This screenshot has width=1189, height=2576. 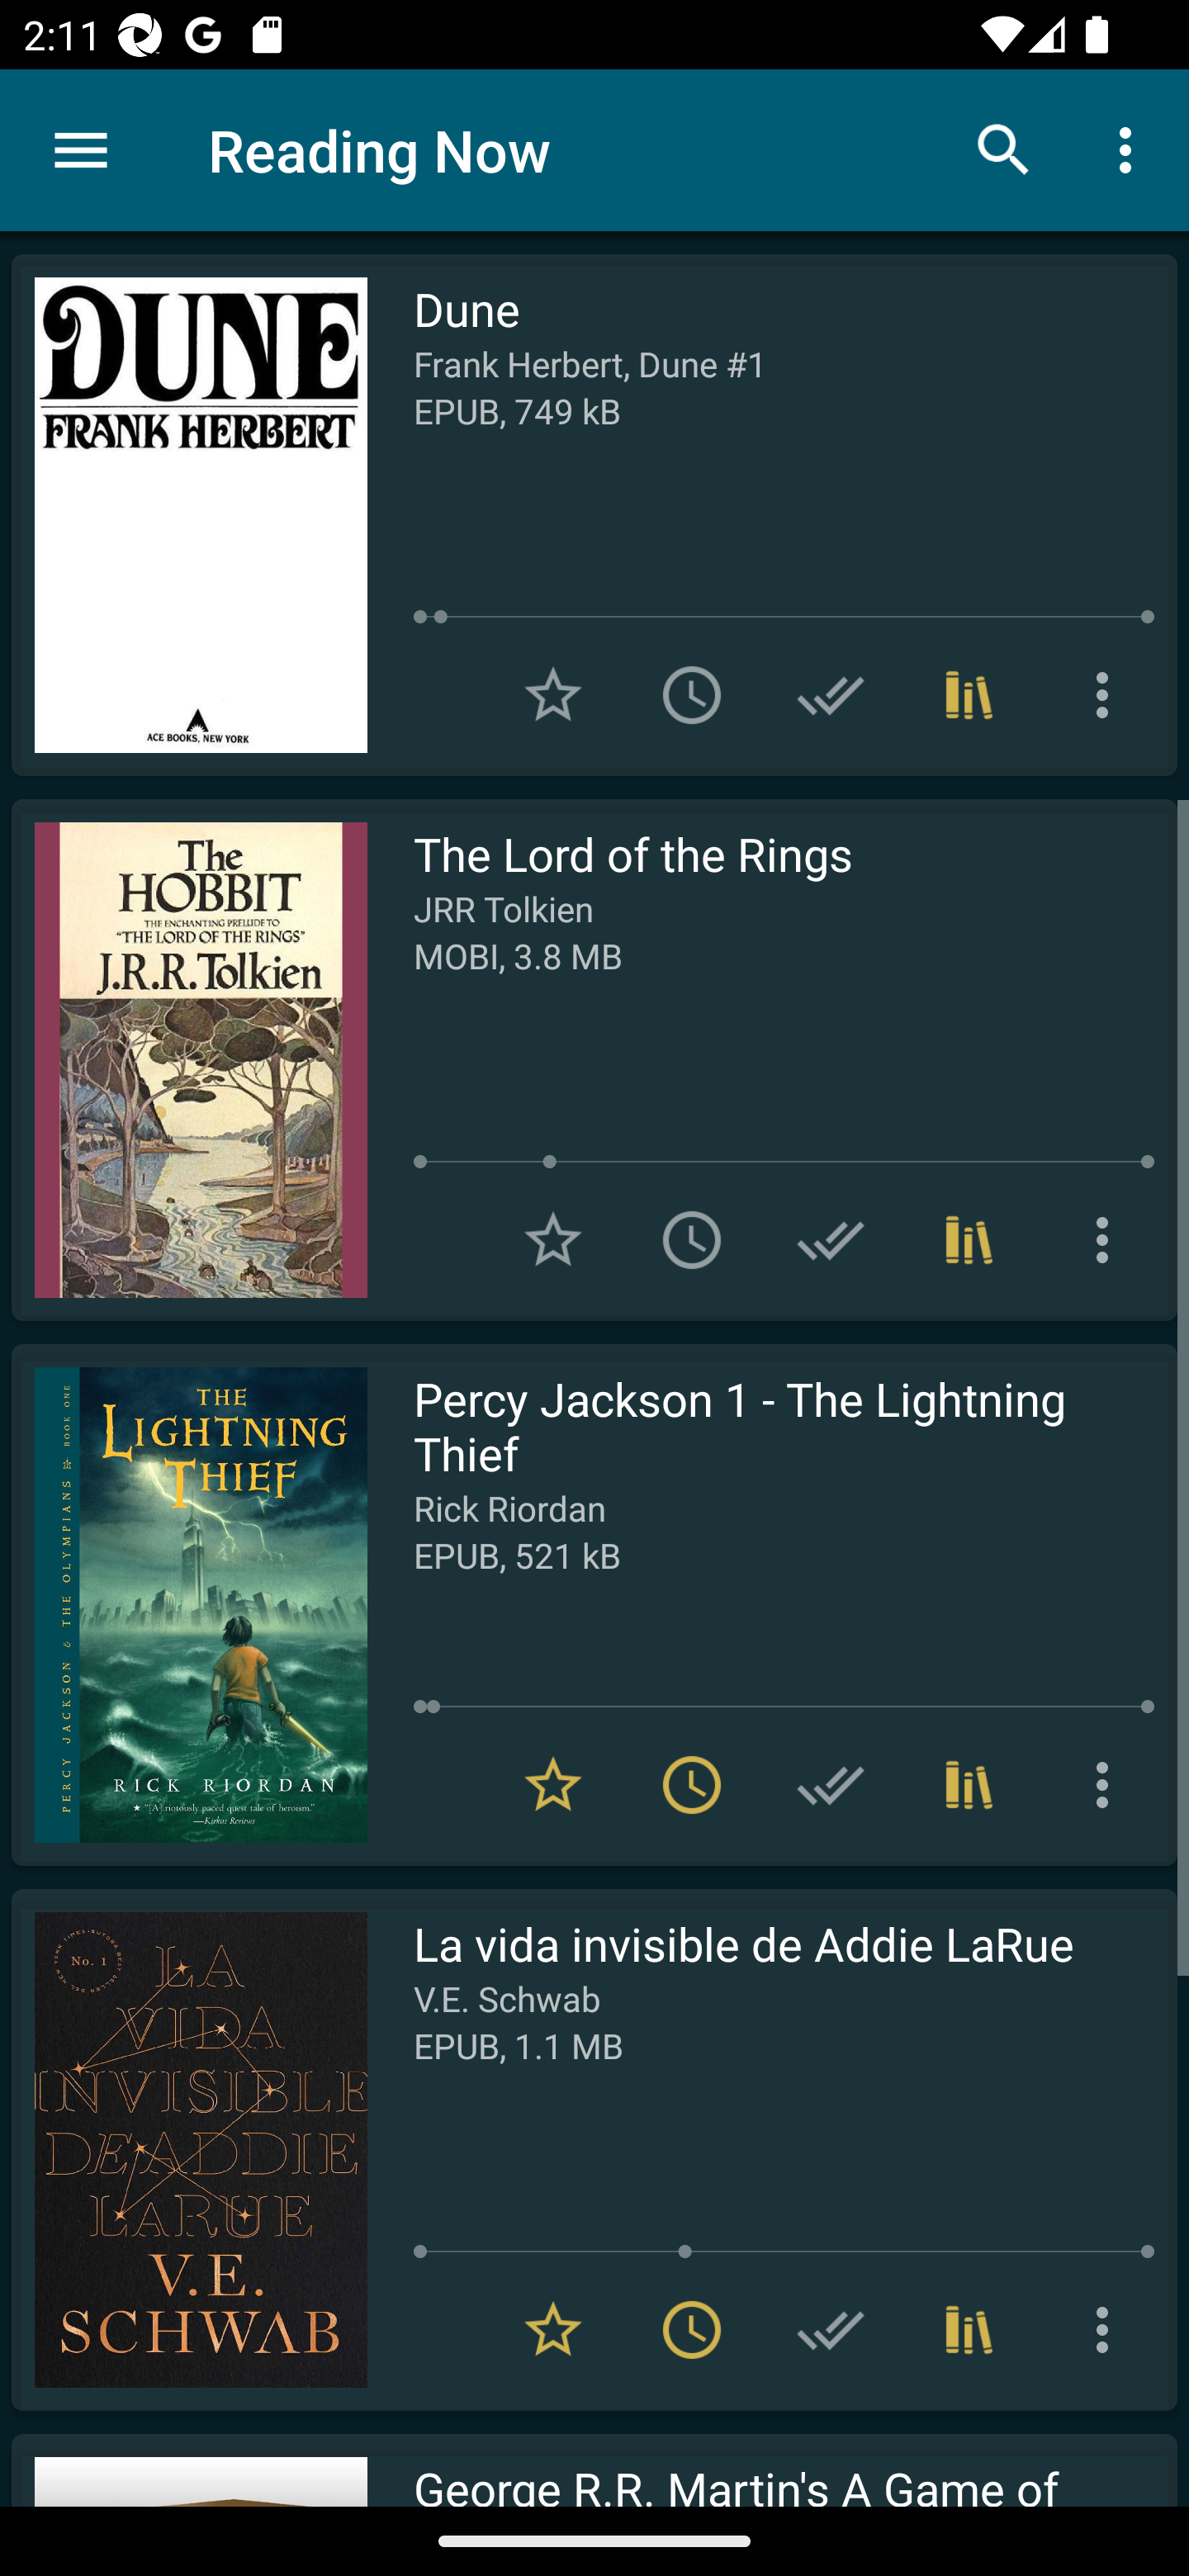 I want to click on Collections (1), so click(x=969, y=1785).